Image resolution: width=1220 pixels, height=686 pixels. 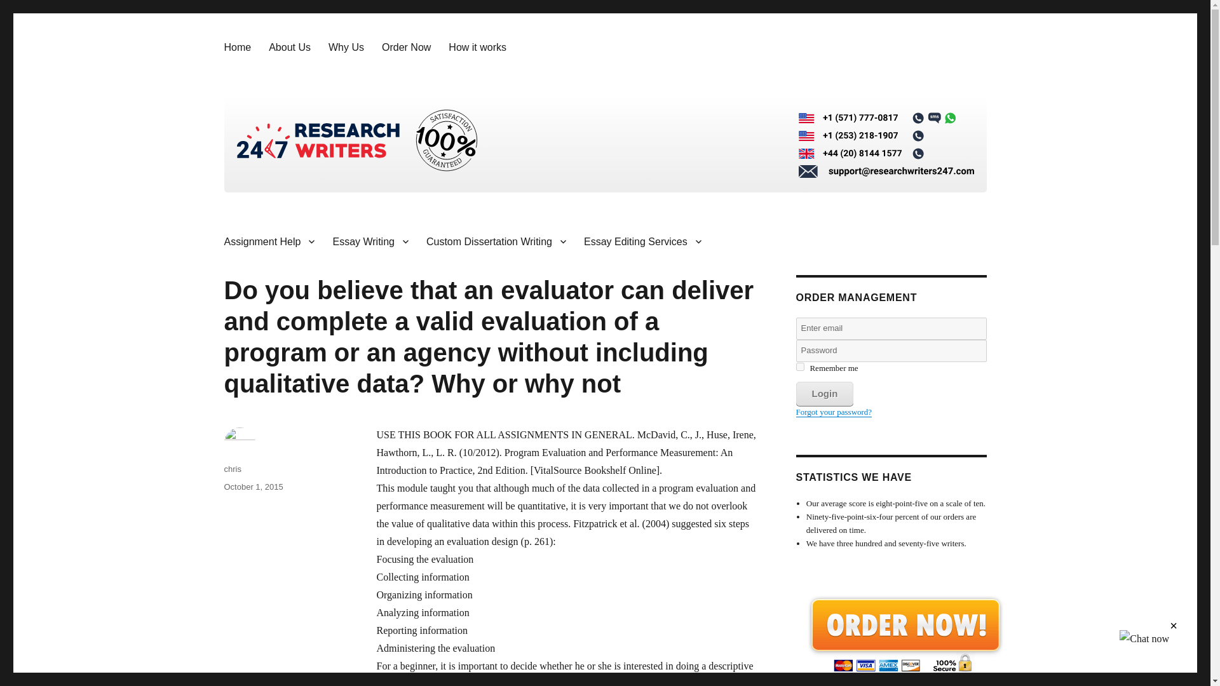 I want to click on Essay Writing, so click(x=370, y=241).